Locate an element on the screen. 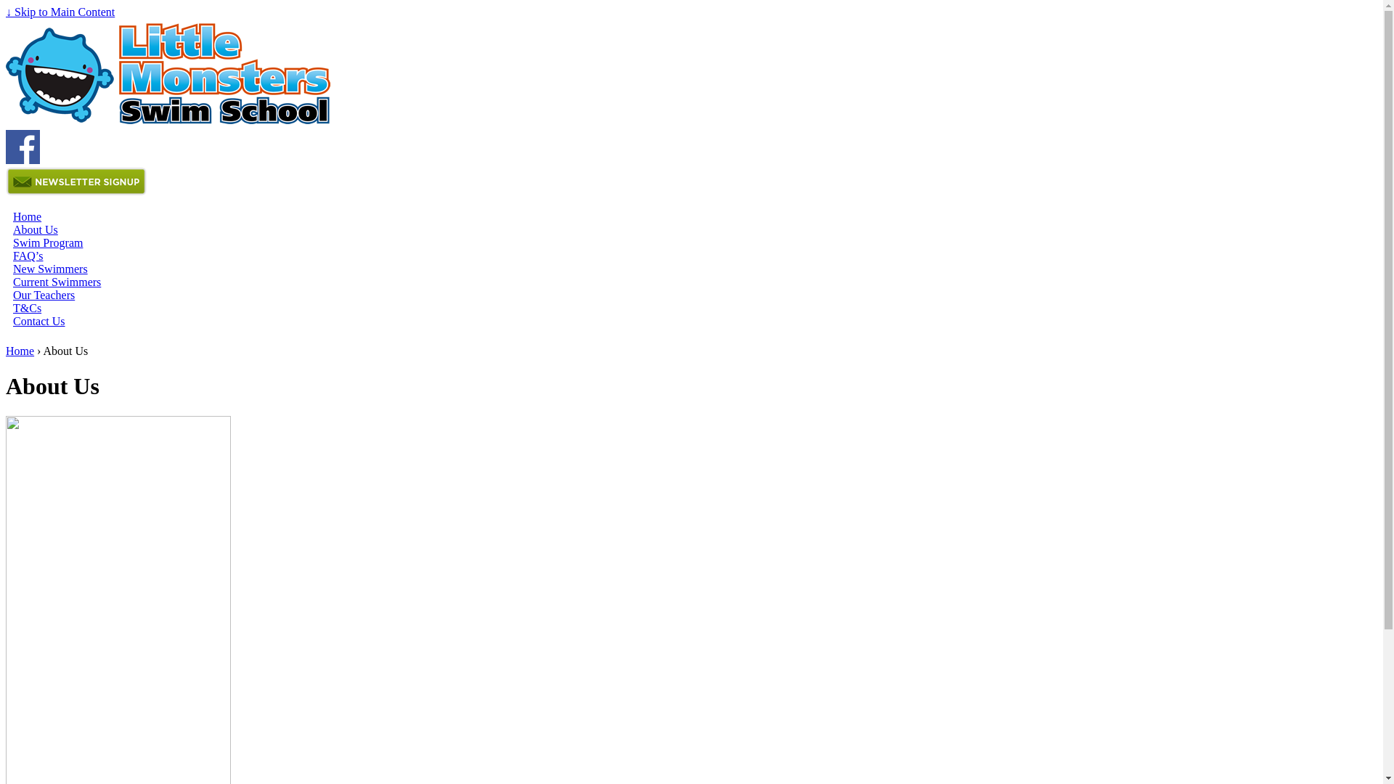 This screenshot has height=784, width=1394. New Swimmers is located at coordinates (51, 269).